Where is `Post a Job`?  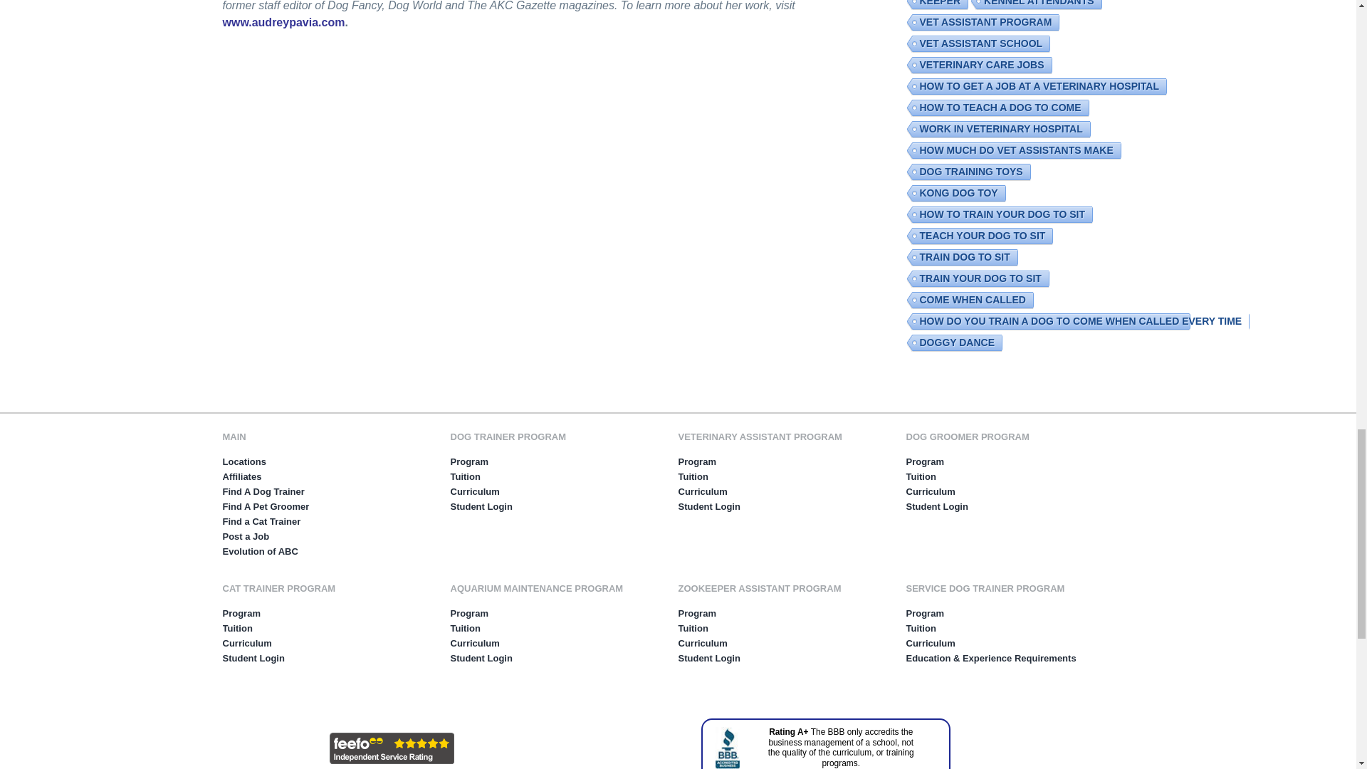 Post a Job is located at coordinates (245, 537).